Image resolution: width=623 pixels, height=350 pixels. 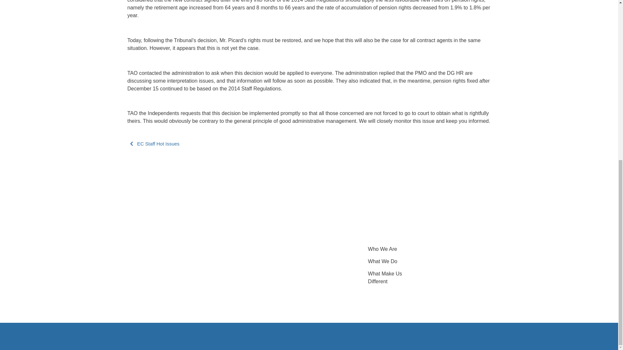 What do you see at coordinates (158, 144) in the screenshot?
I see `EC Staff Hot Issues` at bounding box center [158, 144].